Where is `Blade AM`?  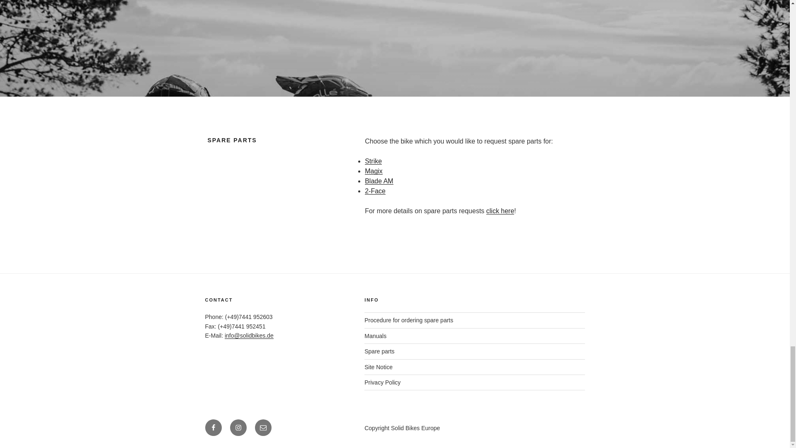
Blade AM is located at coordinates (379, 181).